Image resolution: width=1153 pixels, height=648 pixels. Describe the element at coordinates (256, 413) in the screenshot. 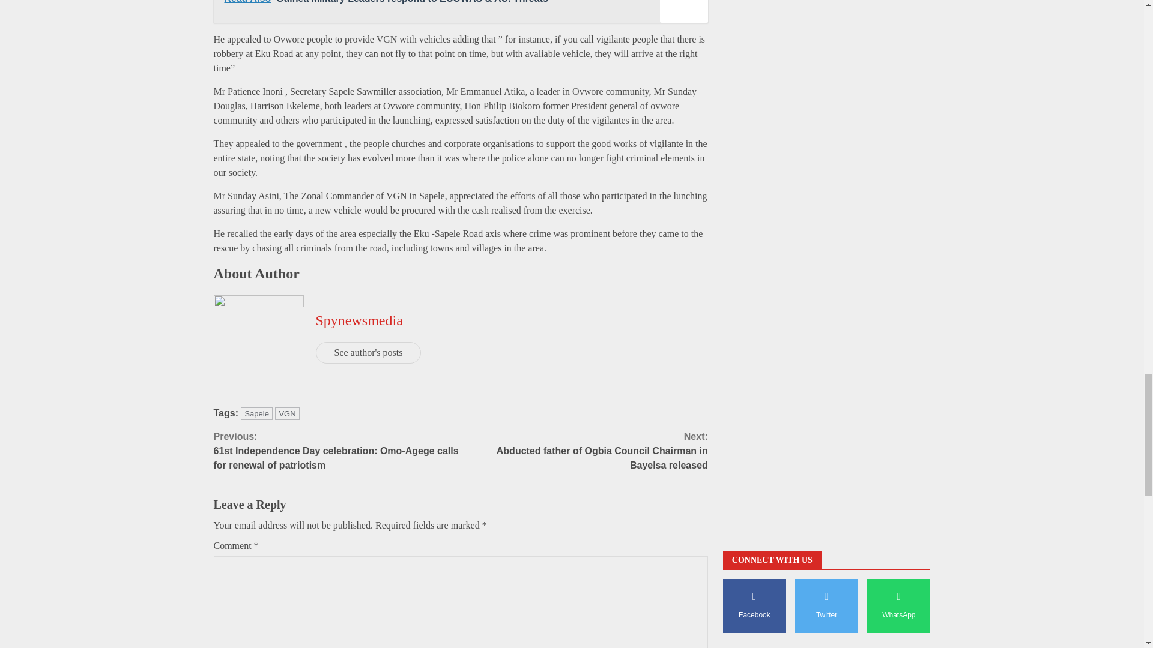

I see `Sapele` at that location.